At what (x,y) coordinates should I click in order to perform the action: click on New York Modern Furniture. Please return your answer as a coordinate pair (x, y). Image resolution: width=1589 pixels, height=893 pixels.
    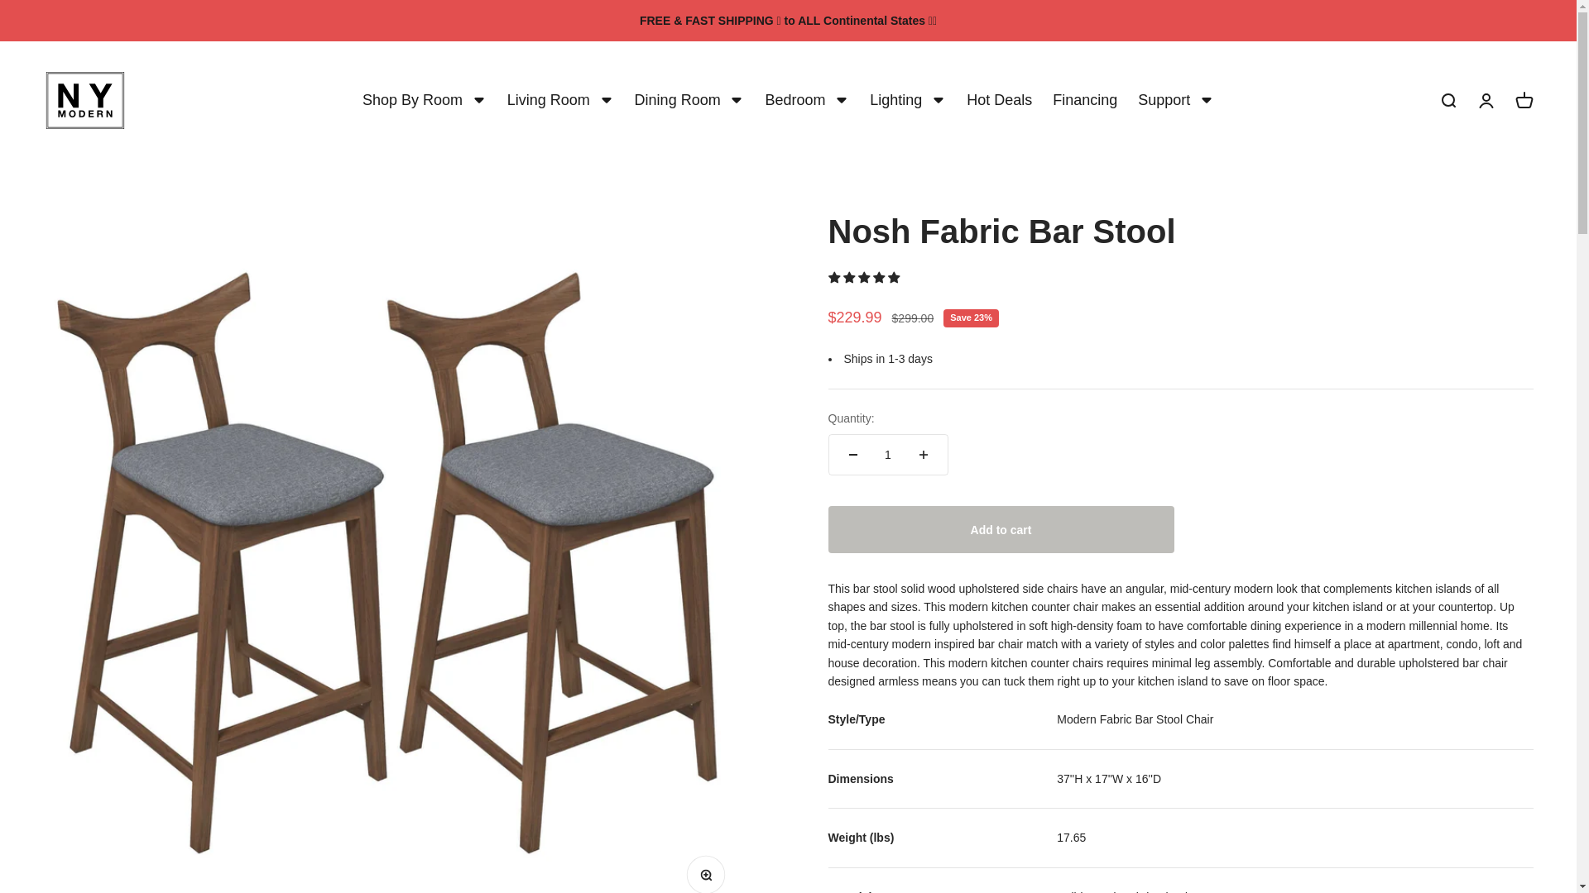
    Looking at the image, I should click on (1485, 101).